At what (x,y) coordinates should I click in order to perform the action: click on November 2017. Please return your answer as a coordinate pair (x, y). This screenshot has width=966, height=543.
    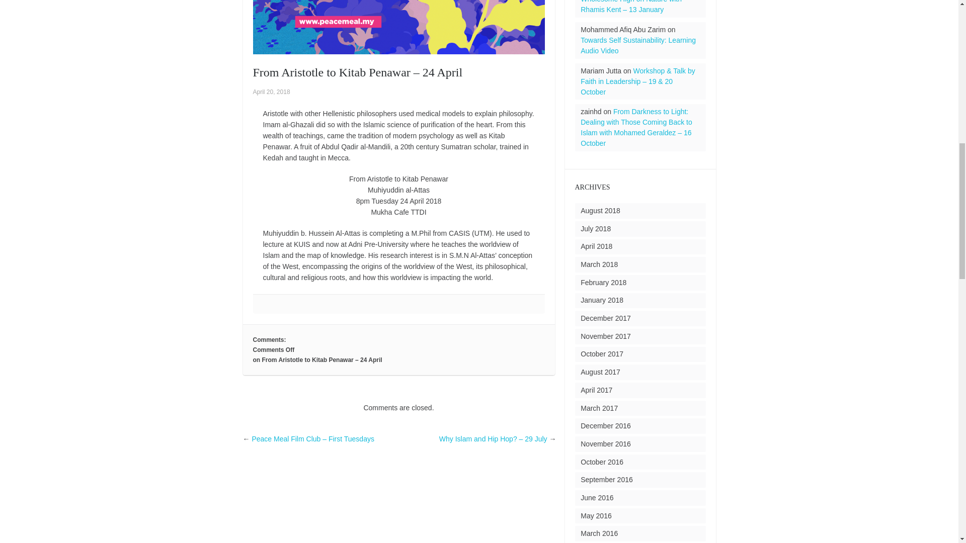
    Looking at the image, I should click on (605, 336).